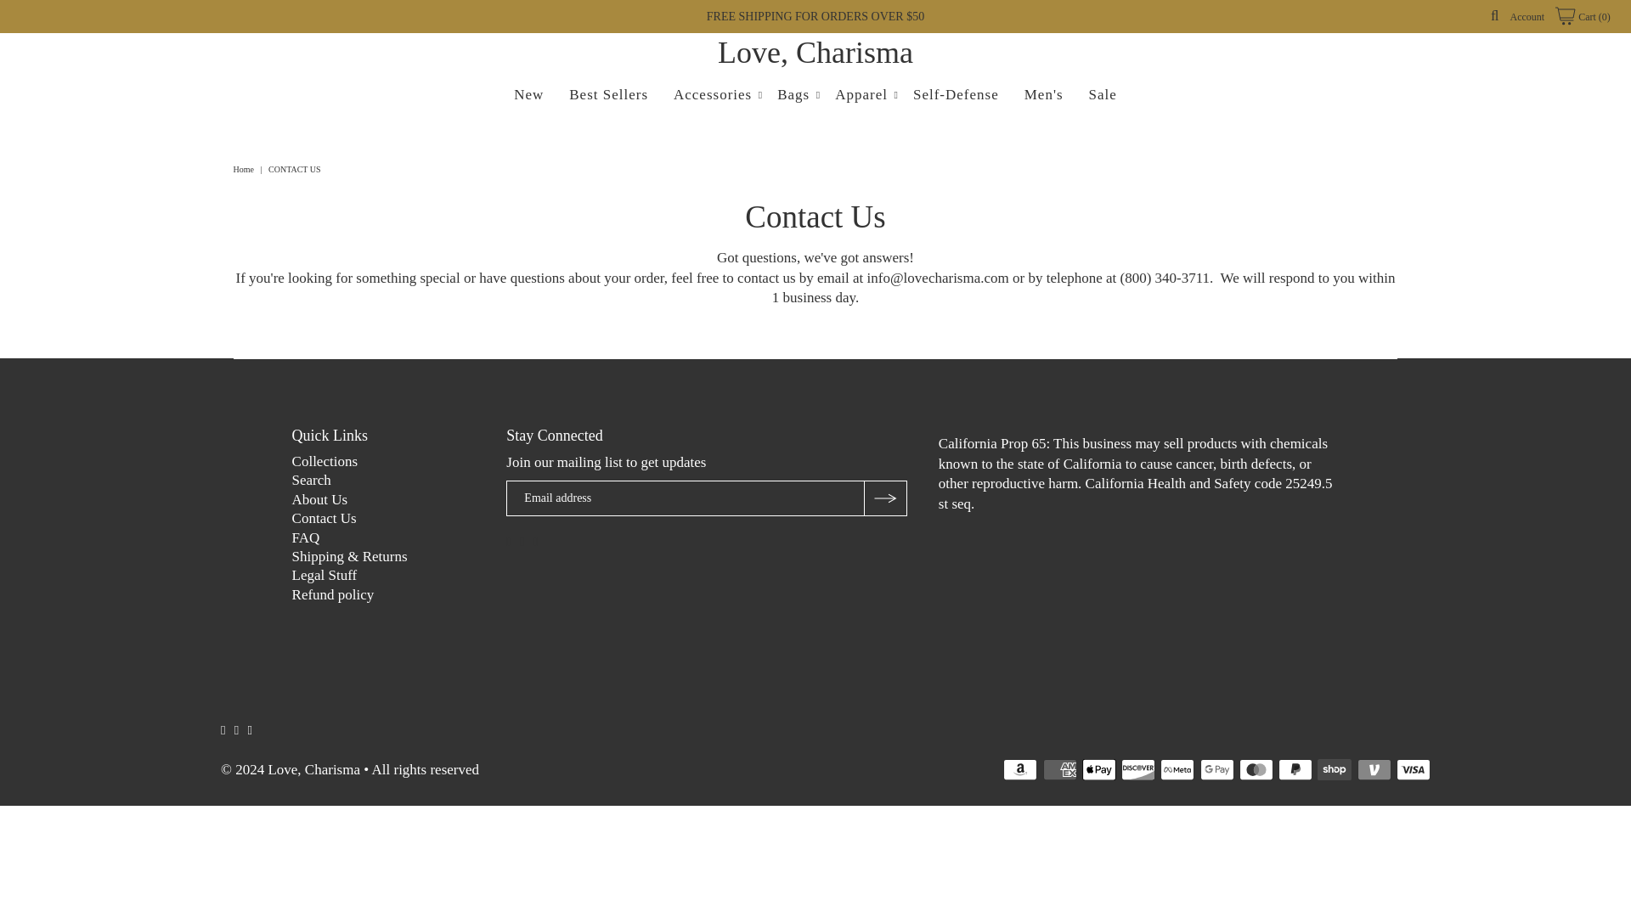 This screenshot has width=1631, height=917. I want to click on Apple Pay, so click(1099, 769).